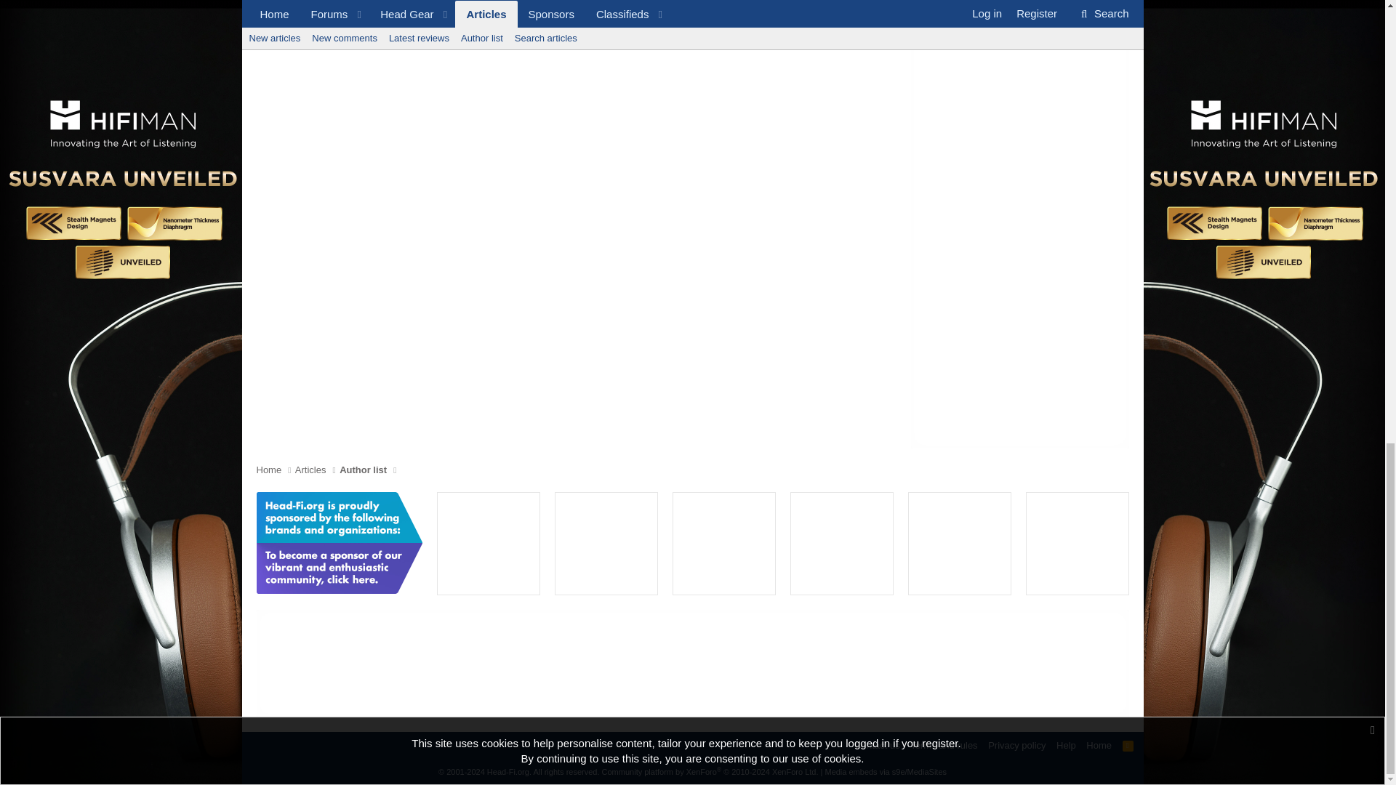 Image resolution: width=1396 pixels, height=785 pixels. Describe the element at coordinates (960, 544) in the screenshot. I see `3rd party ad content` at that location.